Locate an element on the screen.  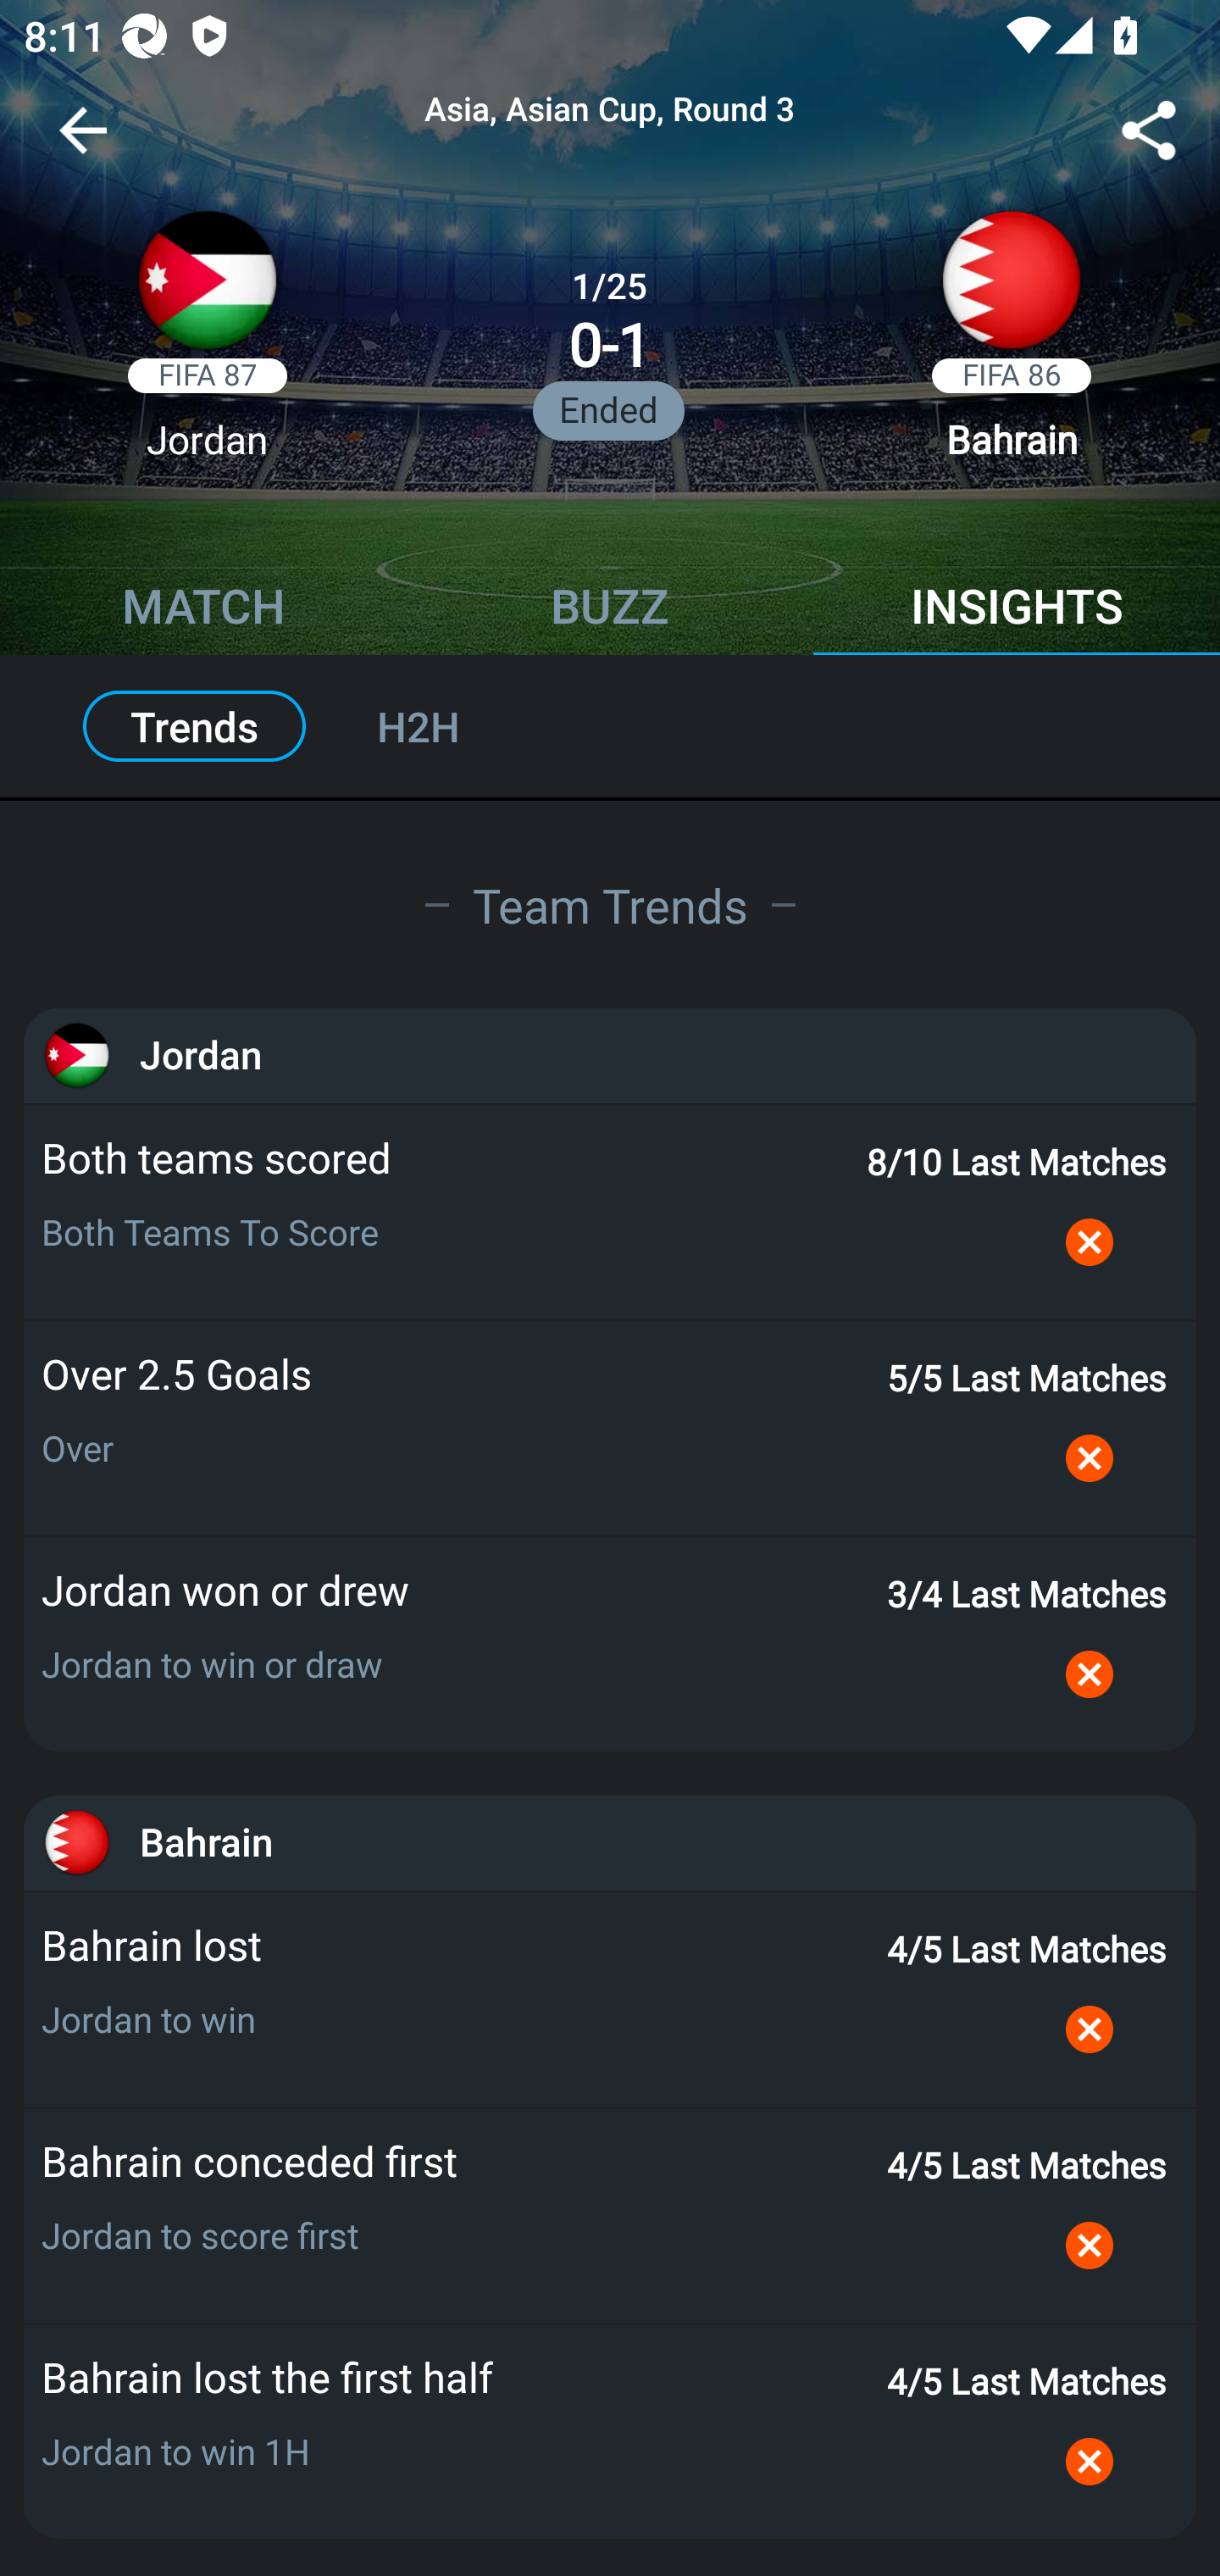
Bahrain is located at coordinates (610, 1842).